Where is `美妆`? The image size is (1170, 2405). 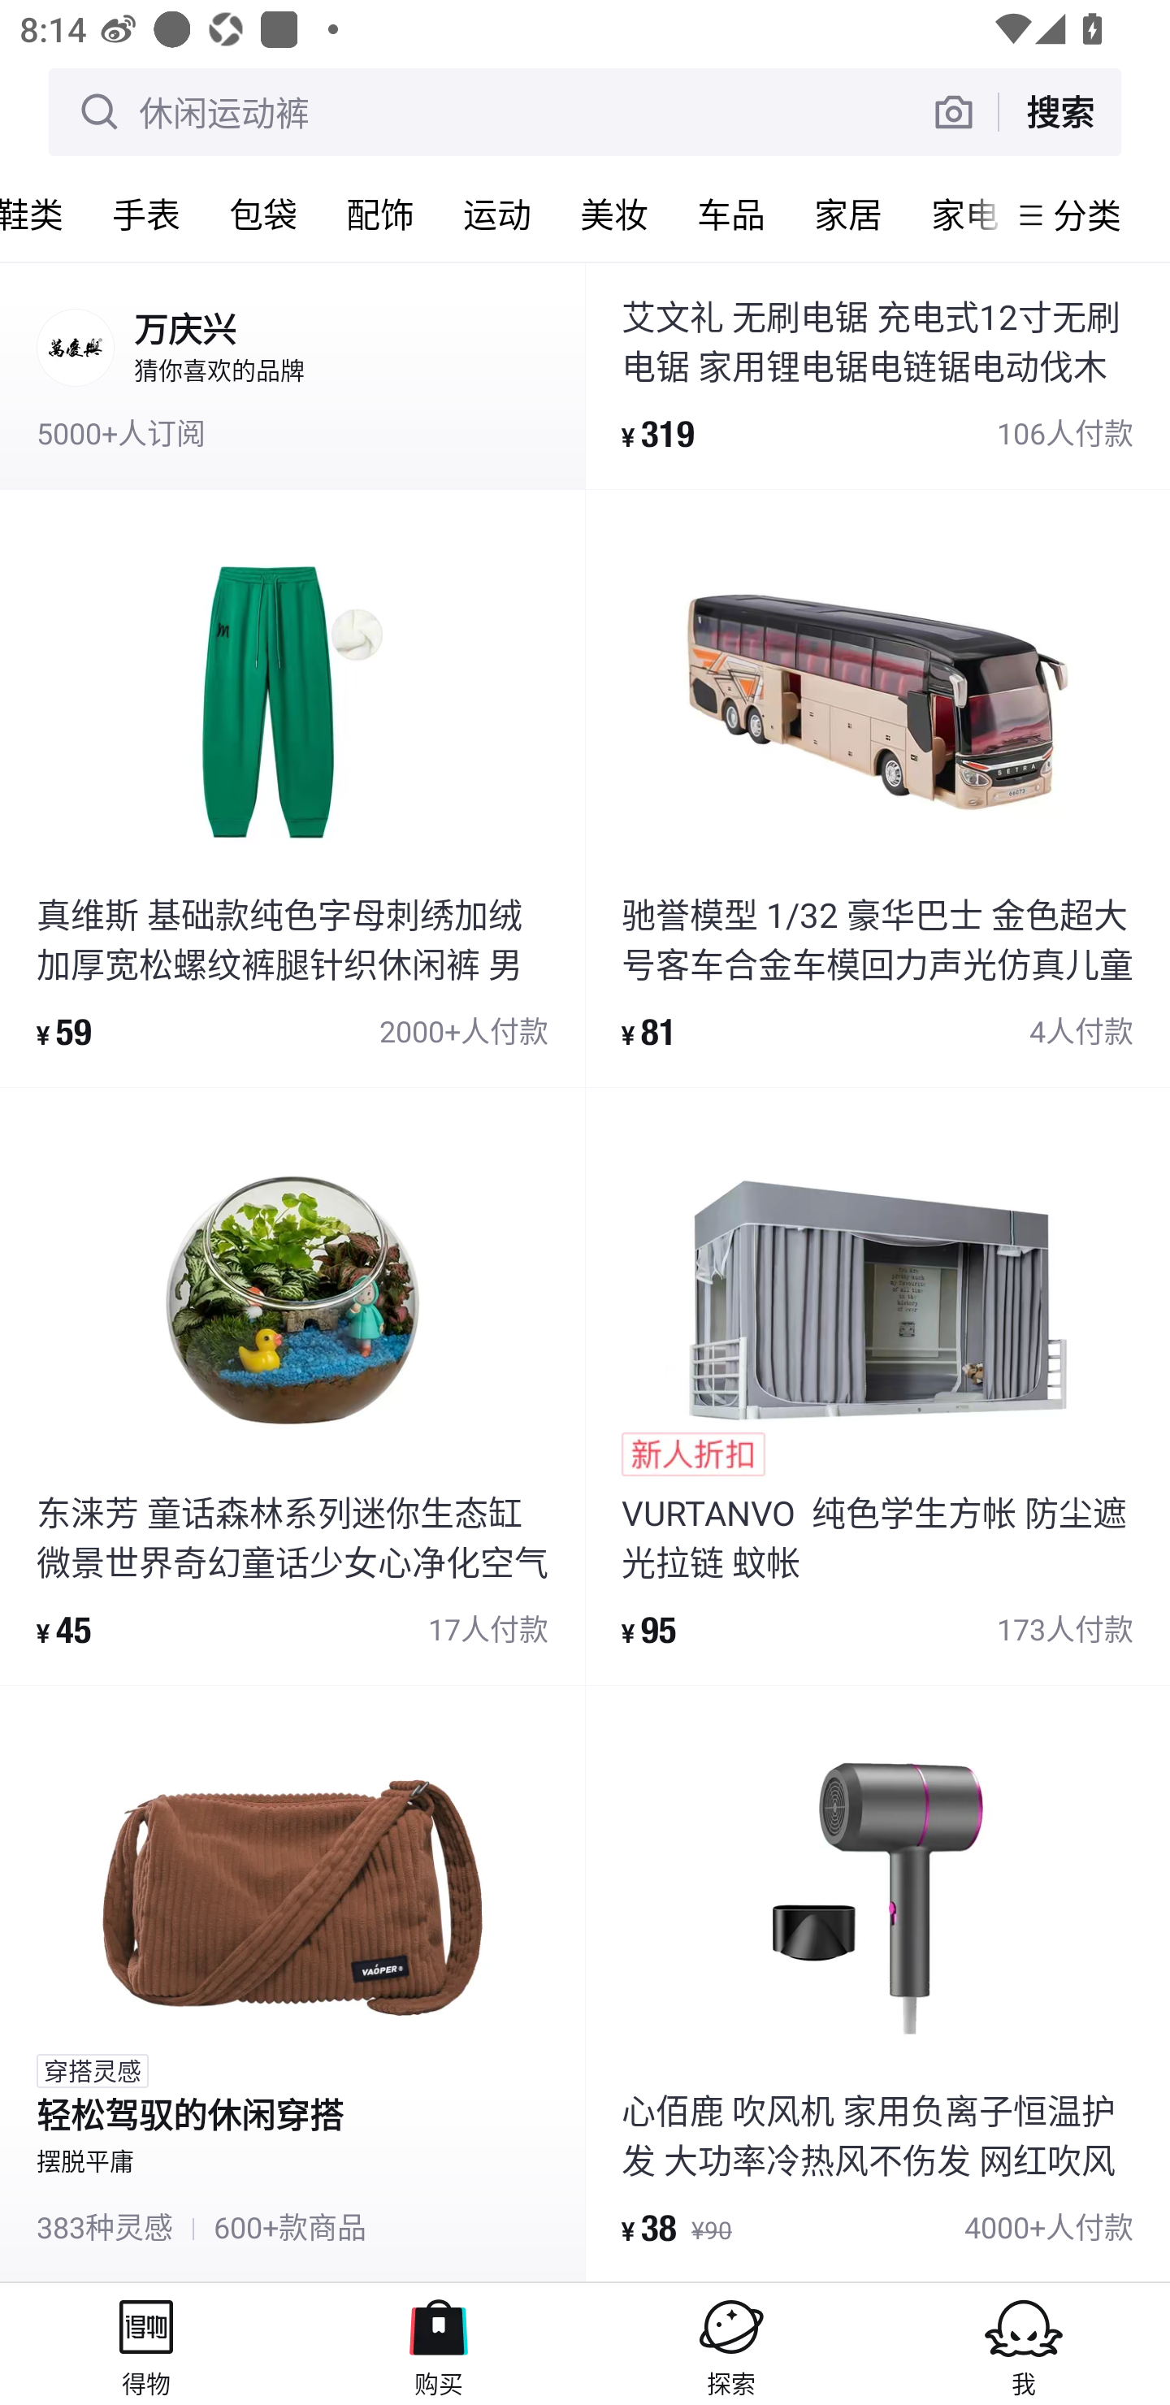 美妆 is located at coordinates (614, 214).